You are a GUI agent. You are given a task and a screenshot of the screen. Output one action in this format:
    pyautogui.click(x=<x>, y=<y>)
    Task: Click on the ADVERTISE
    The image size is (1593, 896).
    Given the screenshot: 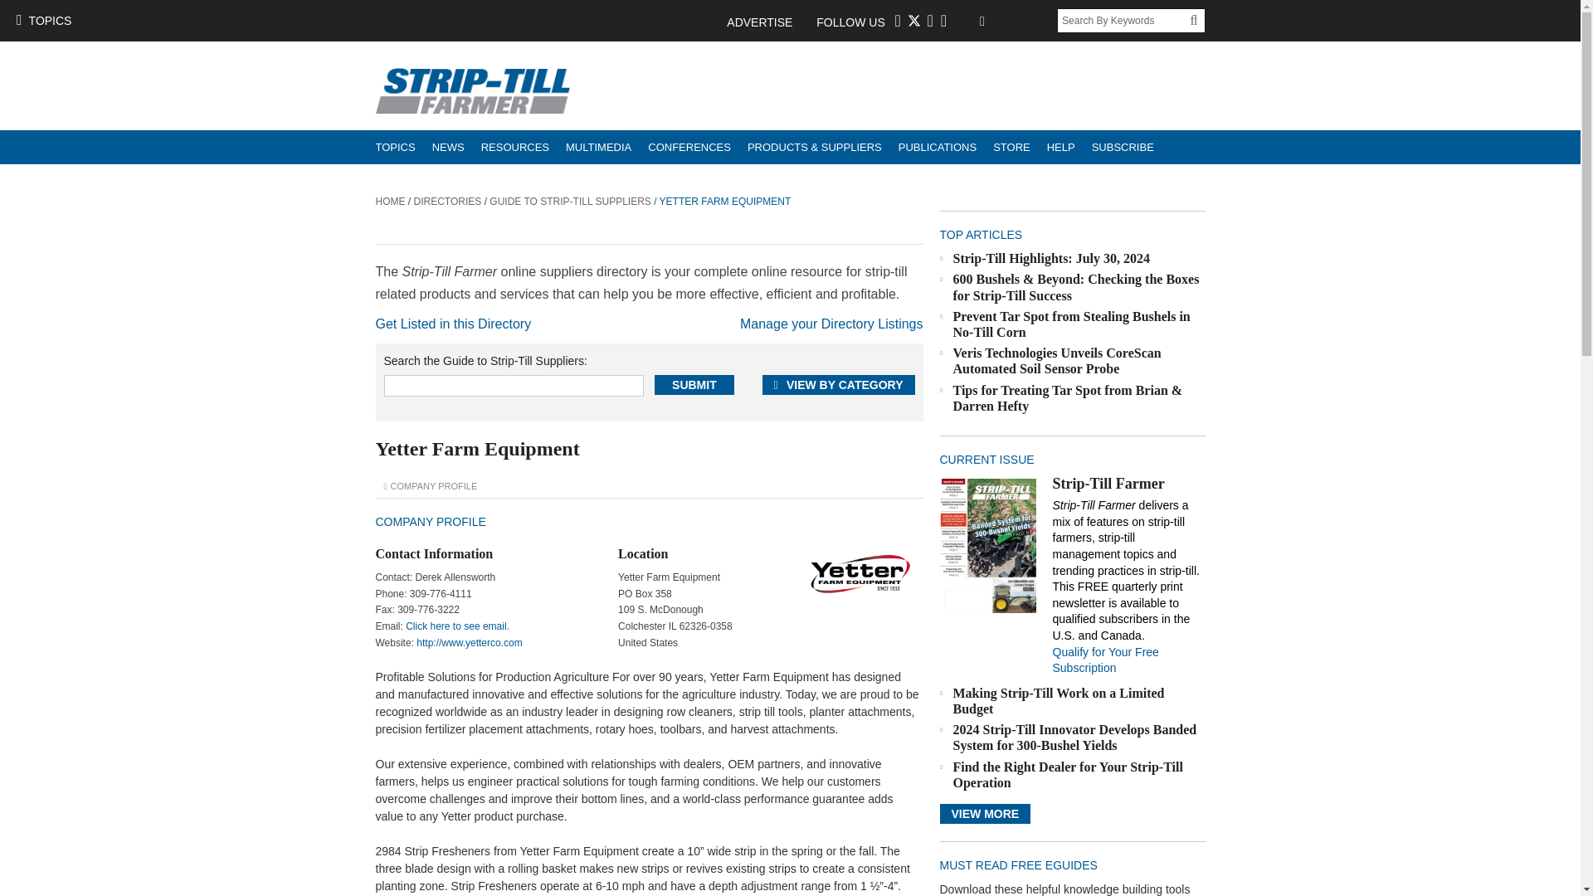 What is the action you would take?
    pyautogui.click(x=767, y=22)
    